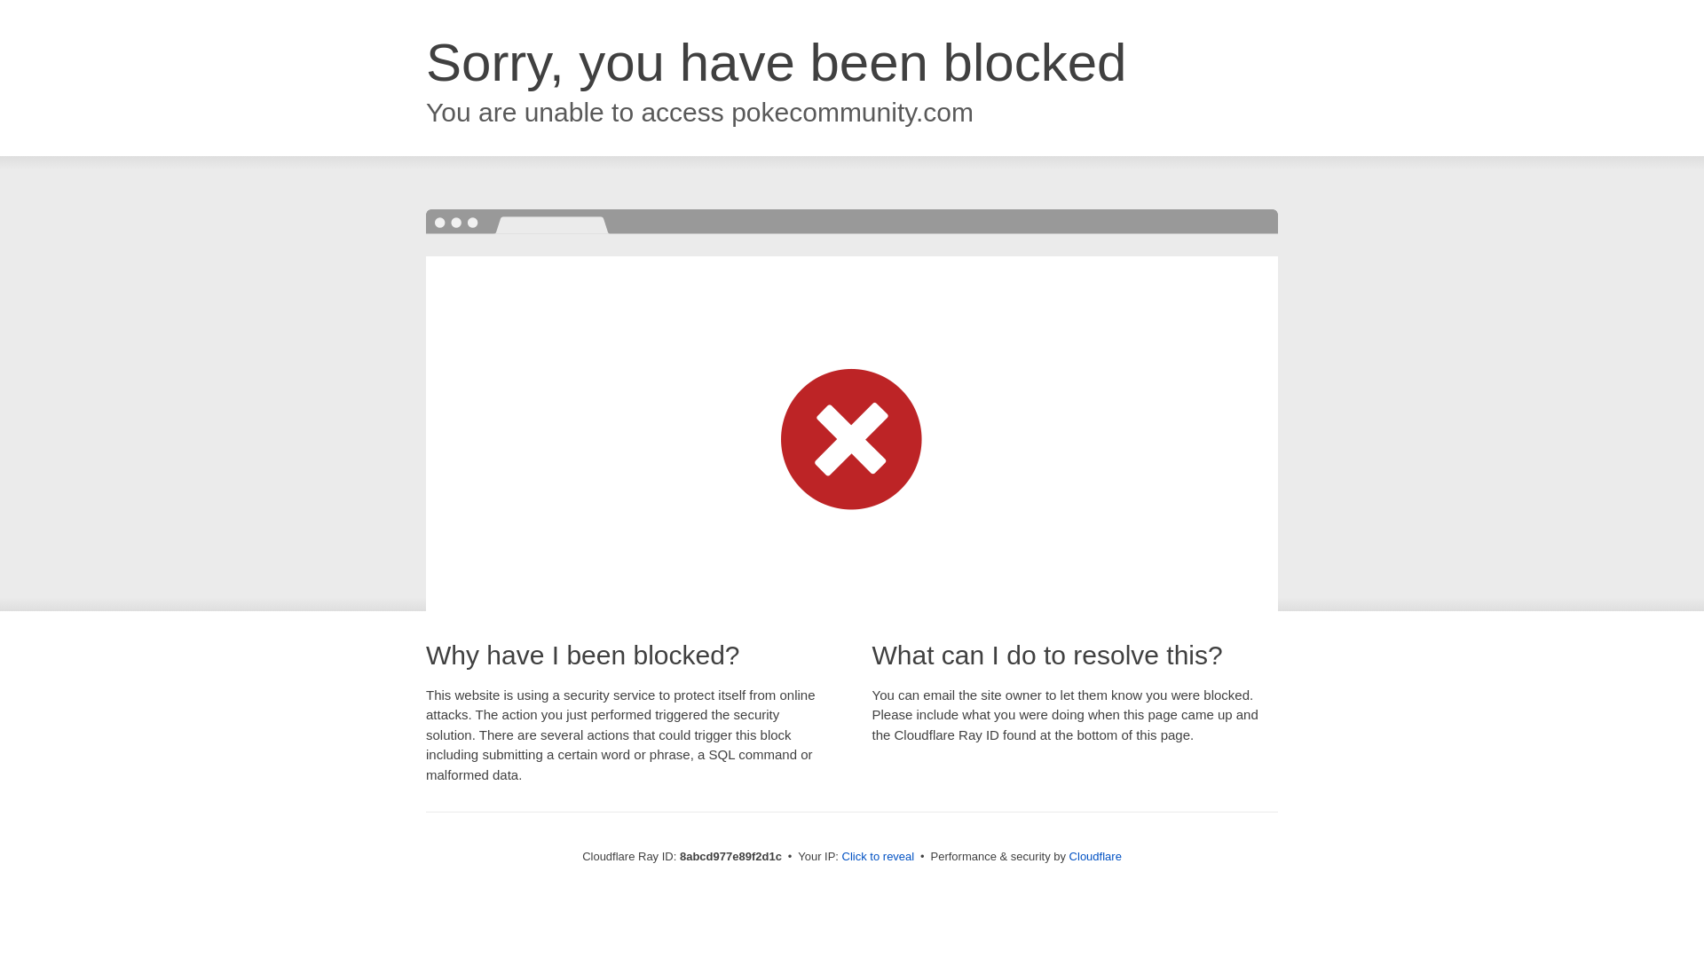 Image resolution: width=1704 pixels, height=958 pixels. Describe the element at coordinates (879, 857) in the screenshot. I see `Click to reveal` at that location.